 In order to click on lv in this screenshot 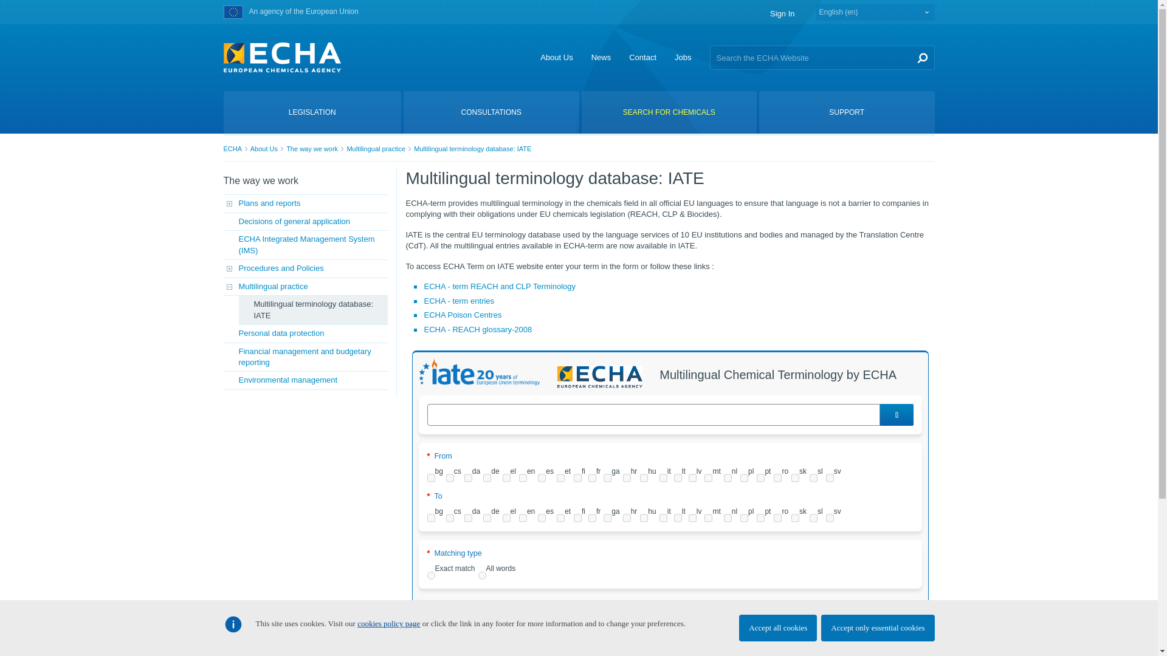, I will do `click(692, 477)`.